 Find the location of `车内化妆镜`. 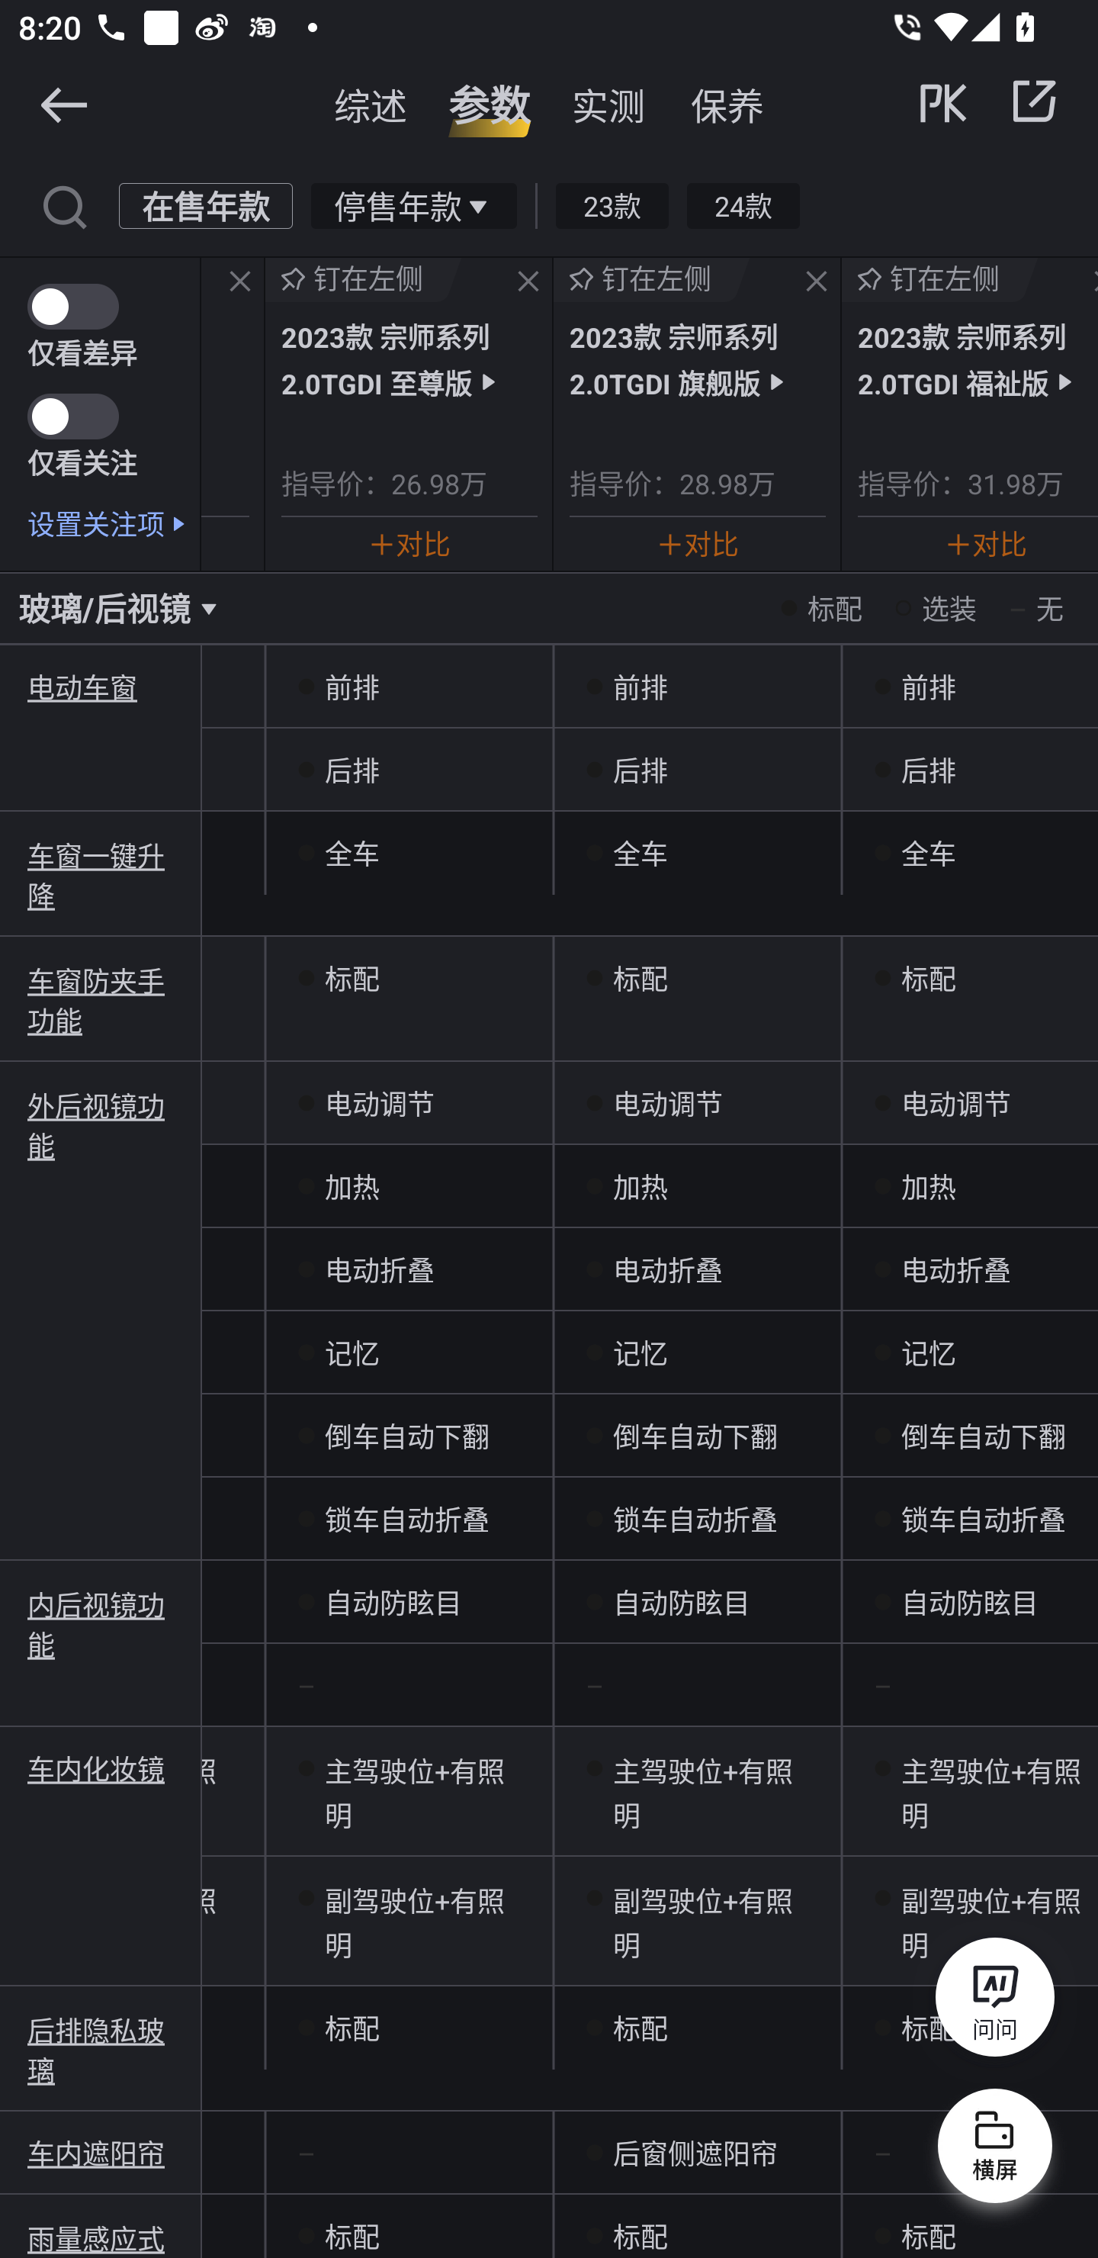

车内化妆镜 is located at coordinates (101, 1769).